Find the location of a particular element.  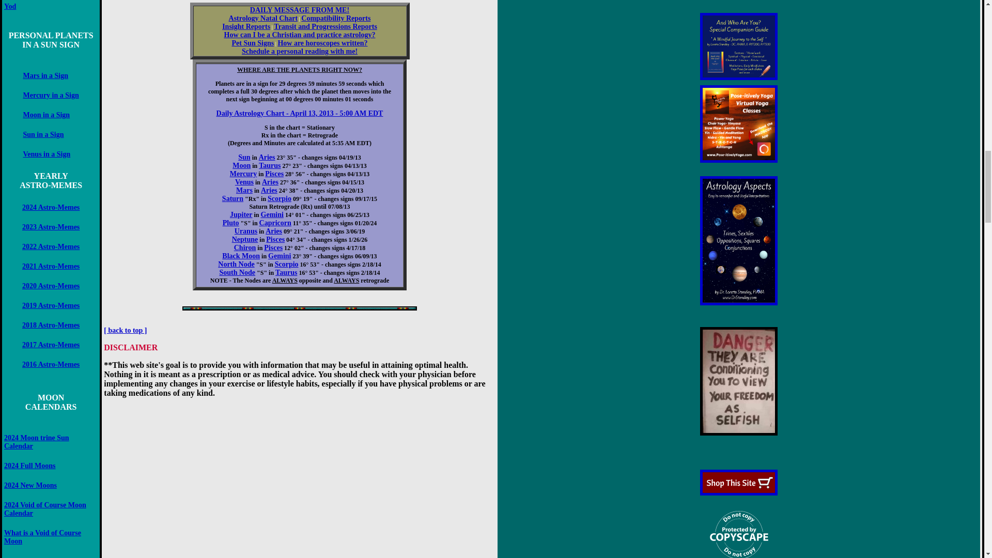

Yod is located at coordinates (9, 6).